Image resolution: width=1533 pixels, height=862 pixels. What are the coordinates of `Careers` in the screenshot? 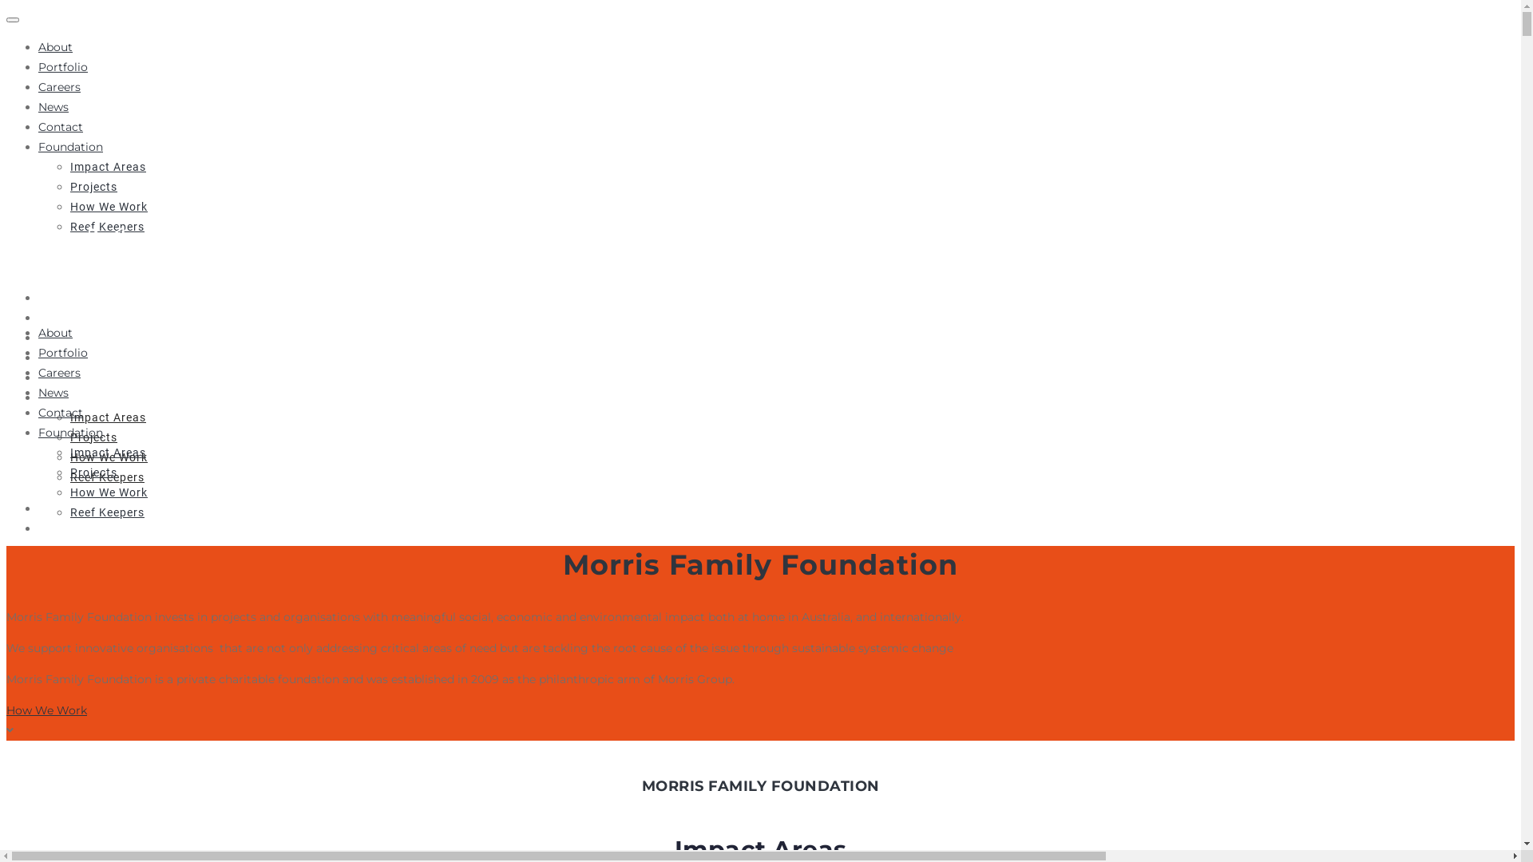 It's located at (59, 373).